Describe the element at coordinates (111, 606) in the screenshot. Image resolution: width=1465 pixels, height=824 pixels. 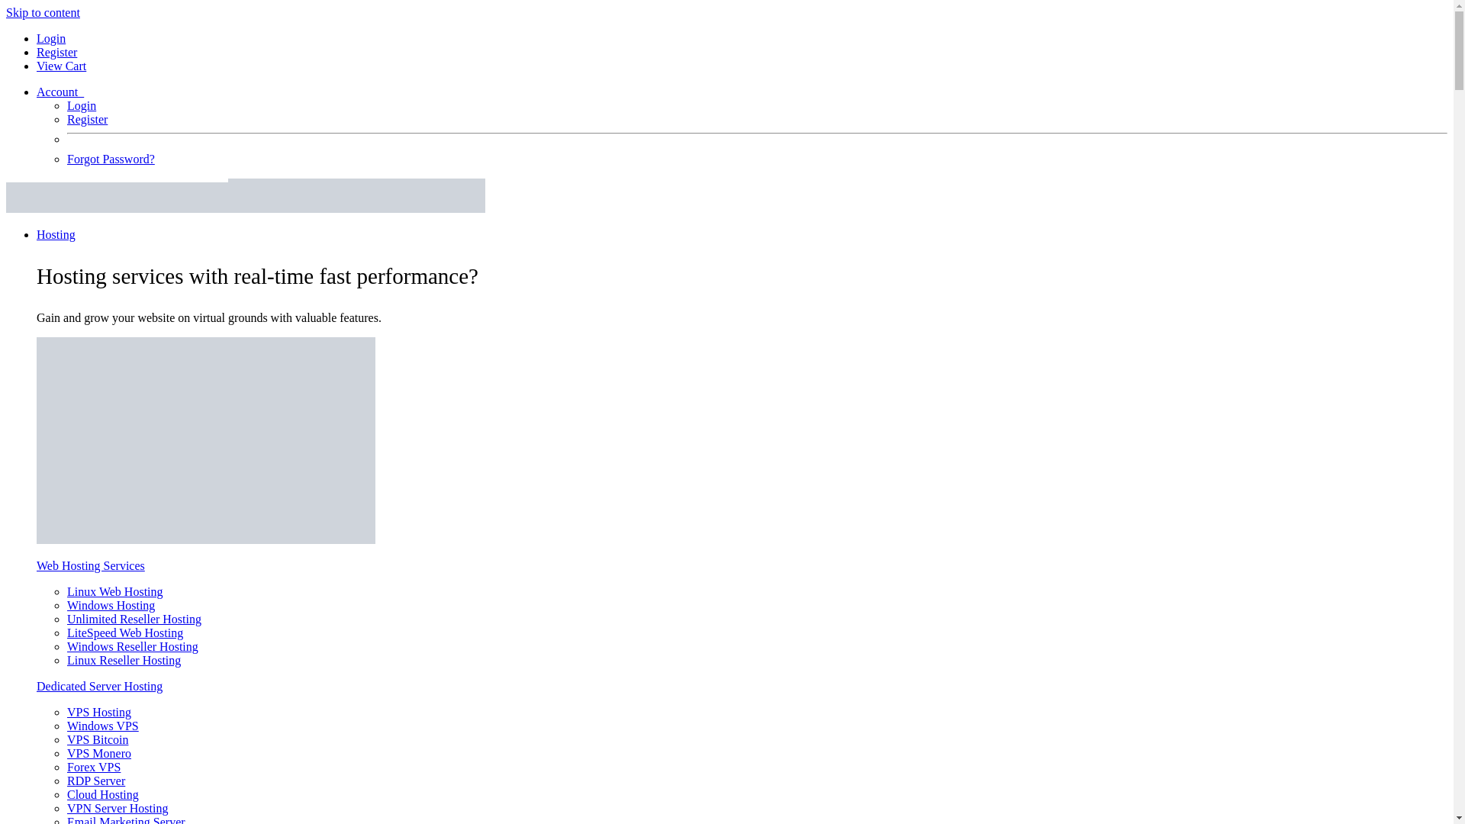
I see `Windows Hosting` at that location.